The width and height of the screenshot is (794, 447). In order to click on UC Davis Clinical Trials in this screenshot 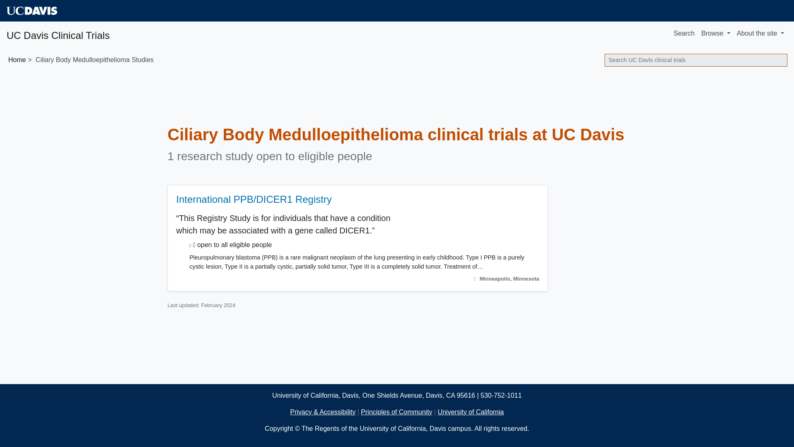, I will do `click(58, 33)`.